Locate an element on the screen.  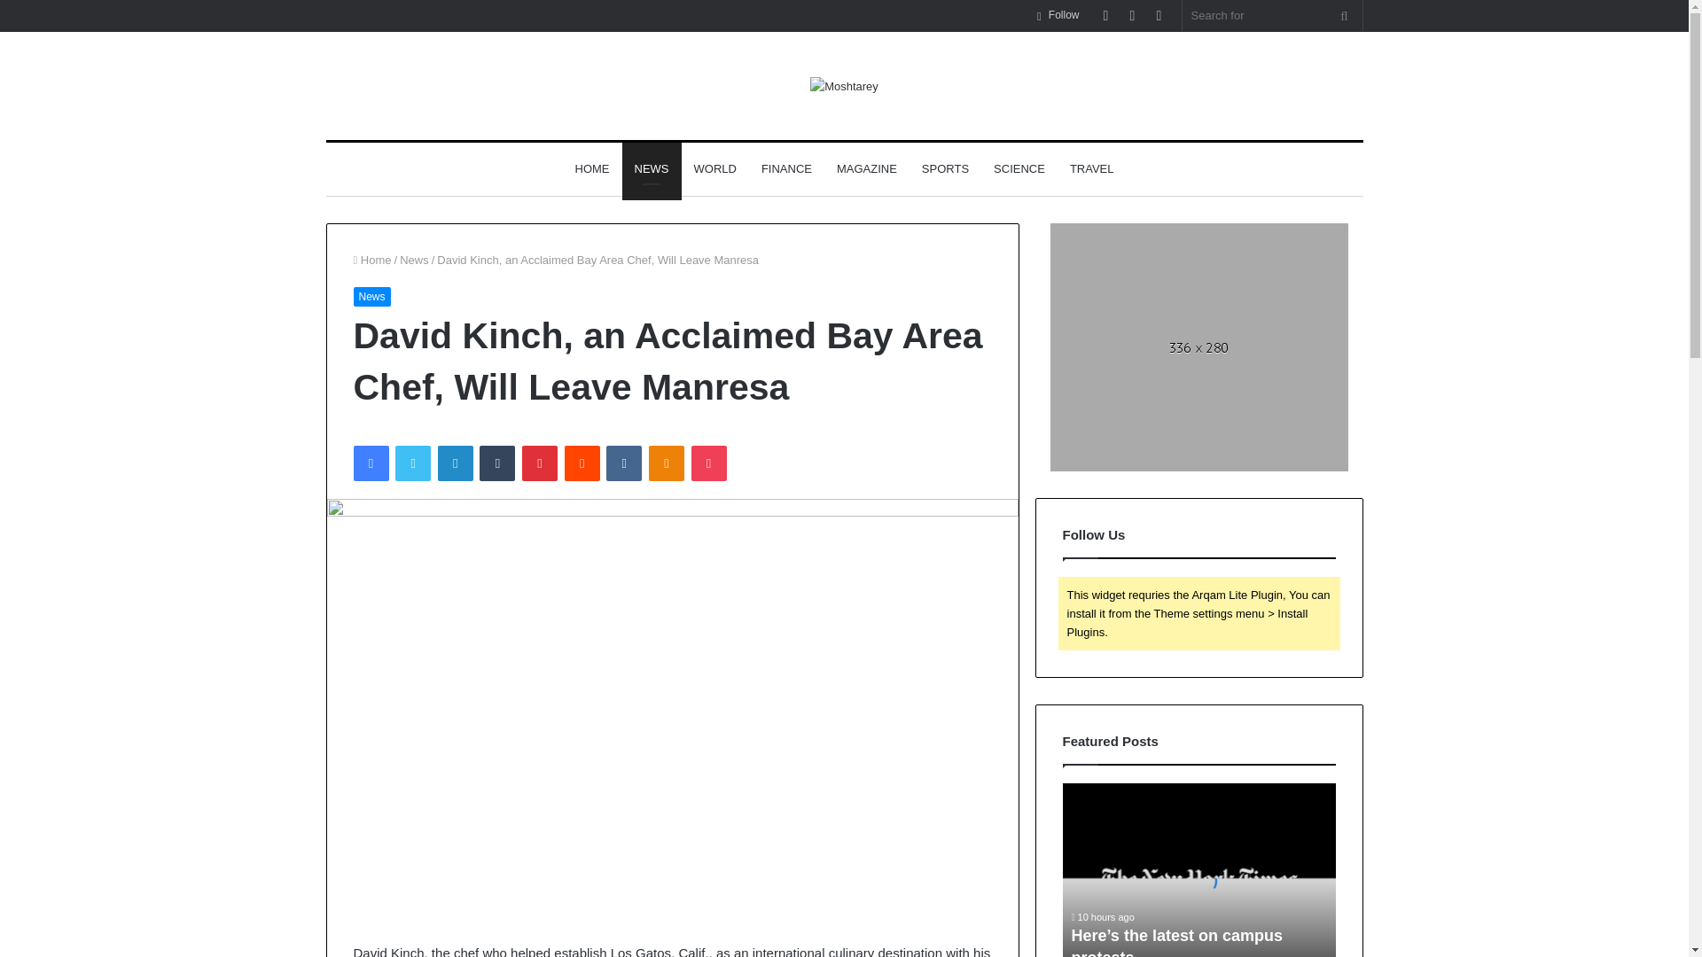
Search for is located at coordinates (1273, 15).